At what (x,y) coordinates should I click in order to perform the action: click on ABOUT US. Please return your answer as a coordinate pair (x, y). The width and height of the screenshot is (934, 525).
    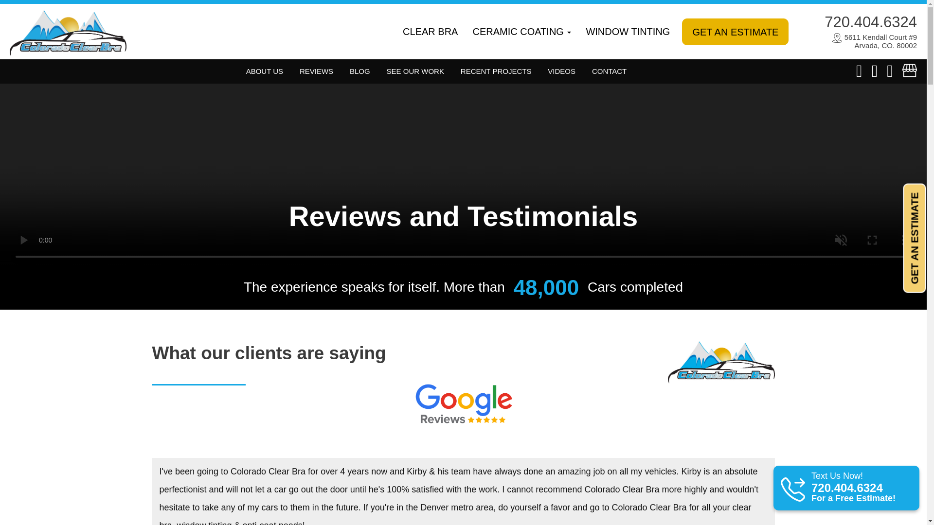
    Looking at the image, I should click on (265, 71).